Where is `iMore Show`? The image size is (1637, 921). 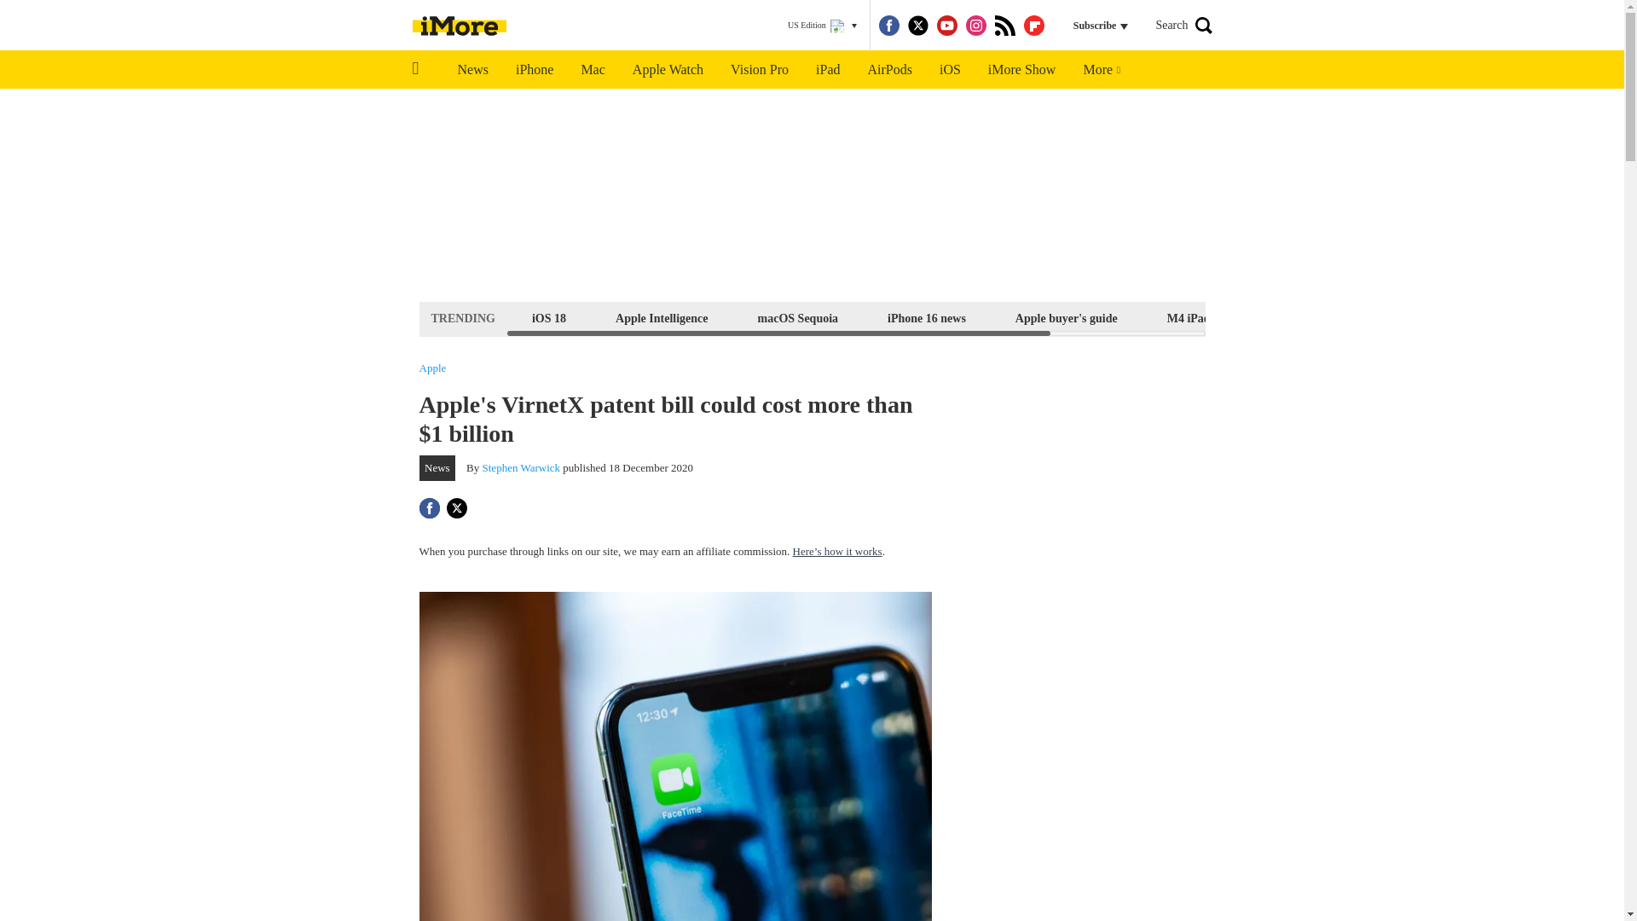
iMore Show is located at coordinates (1021, 70).